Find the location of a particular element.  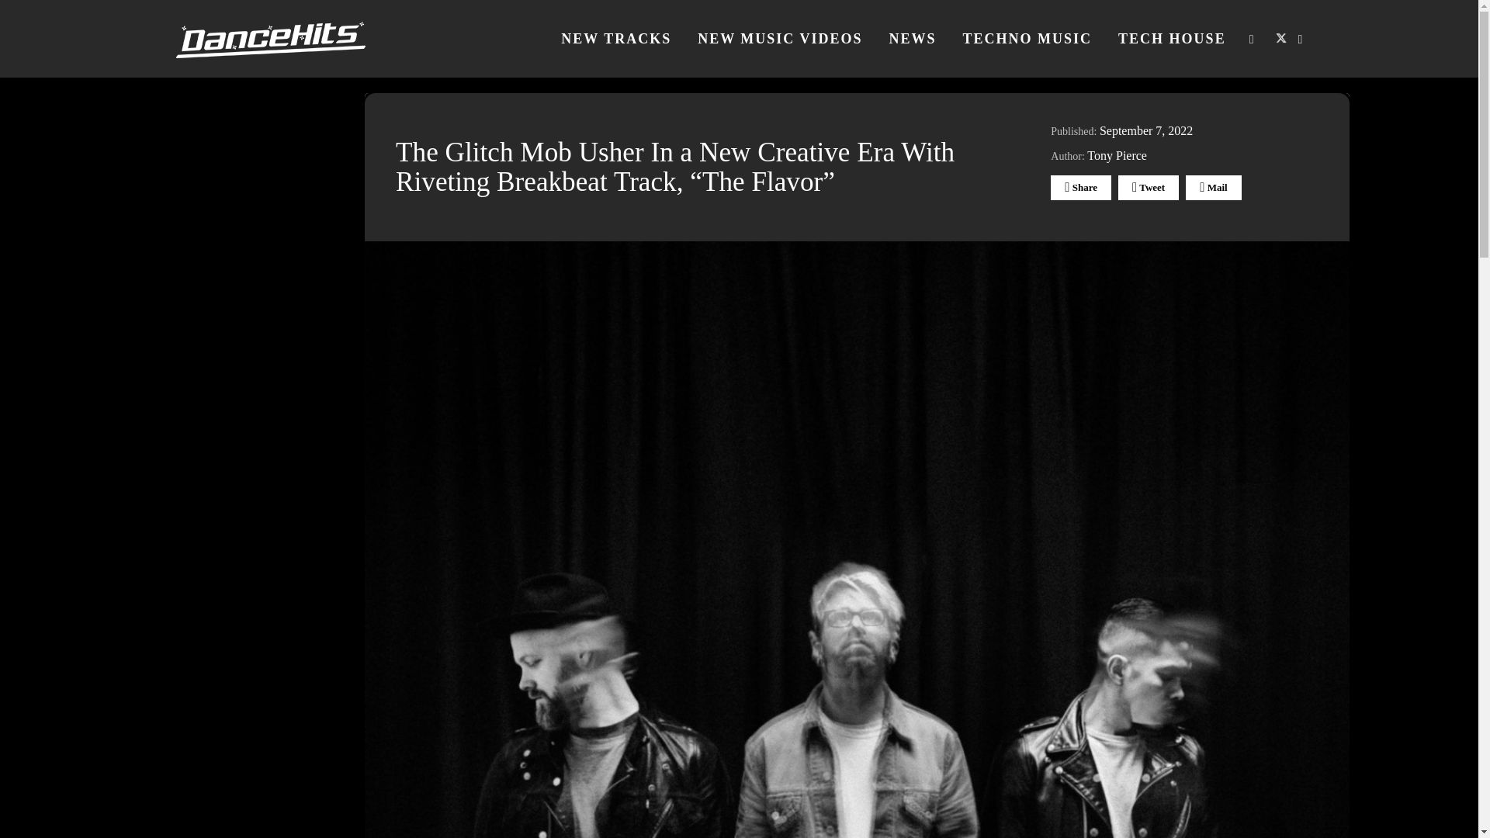

TECH HOUSE is located at coordinates (1172, 39).